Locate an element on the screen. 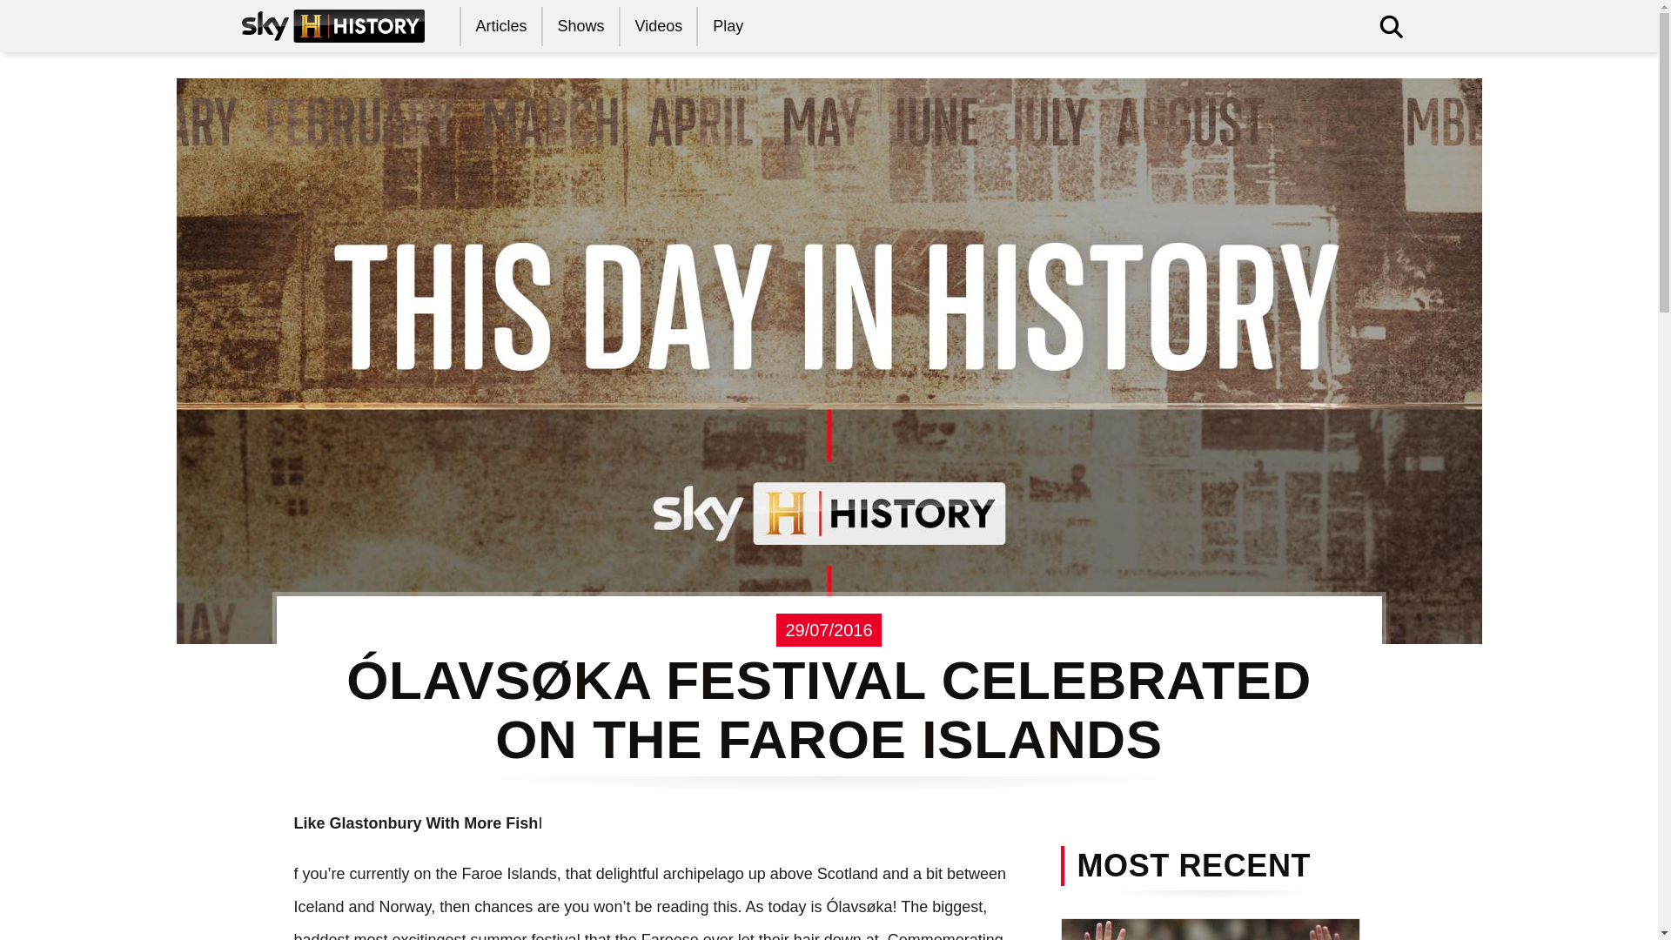 The width and height of the screenshot is (1671, 940). Play is located at coordinates (729, 26).